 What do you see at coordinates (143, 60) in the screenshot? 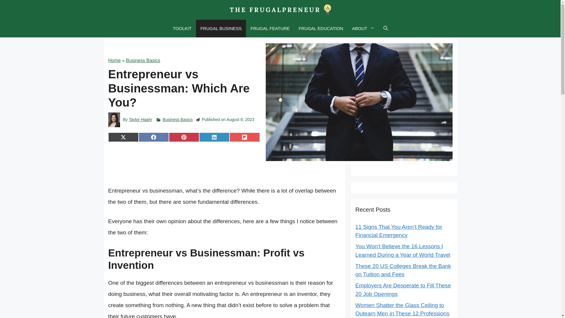
I see `Business Basics` at bounding box center [143, 60].